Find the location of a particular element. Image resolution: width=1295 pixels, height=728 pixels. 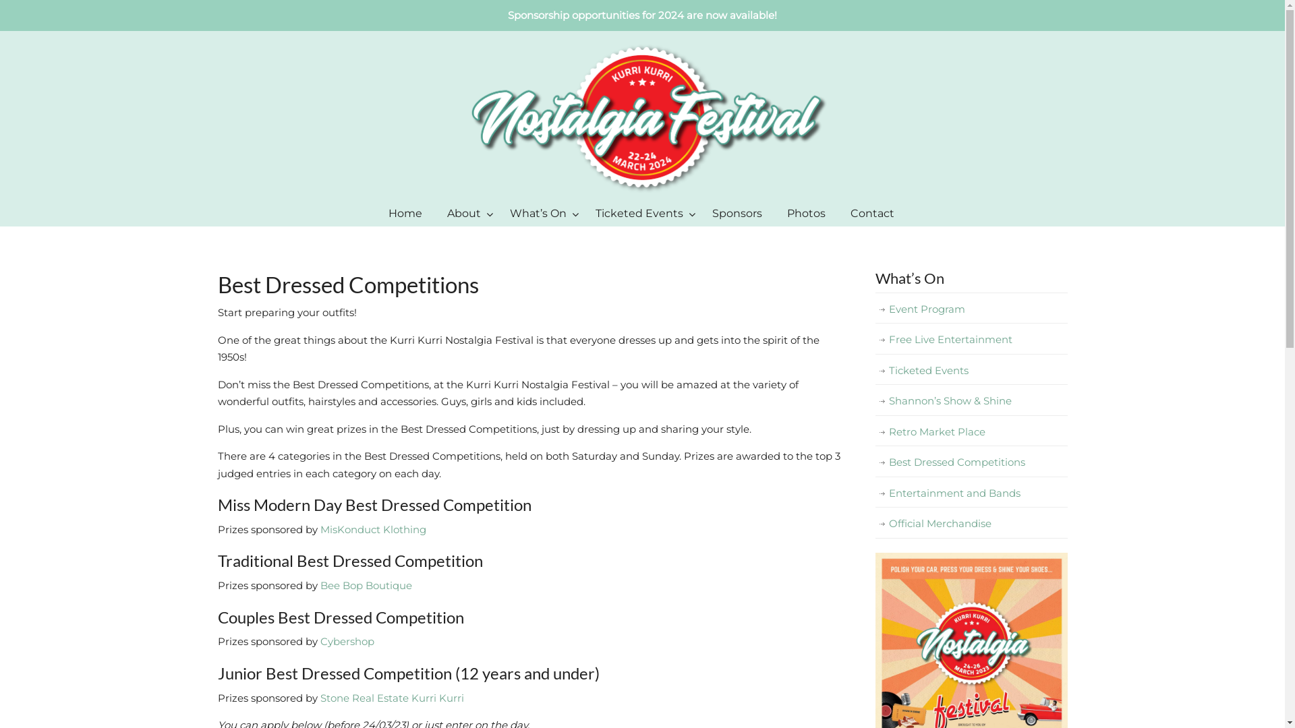

Event Program is located at coordinates (971, 309).